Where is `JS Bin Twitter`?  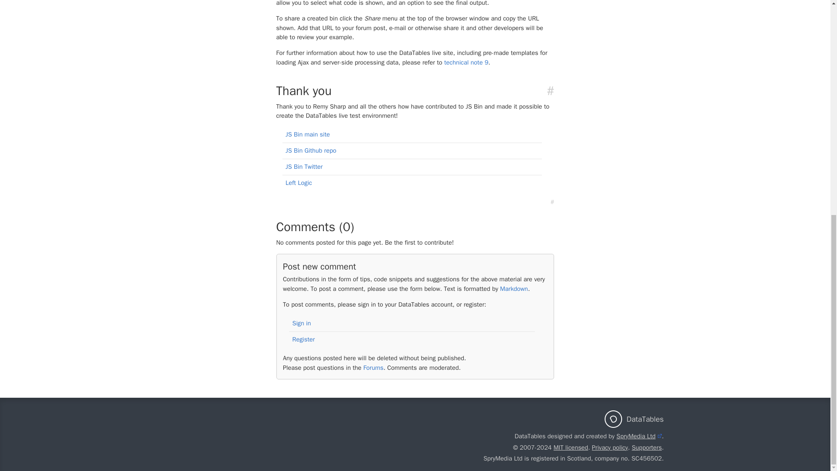 JS Bin Twitter is located at coordinates (303, 166).